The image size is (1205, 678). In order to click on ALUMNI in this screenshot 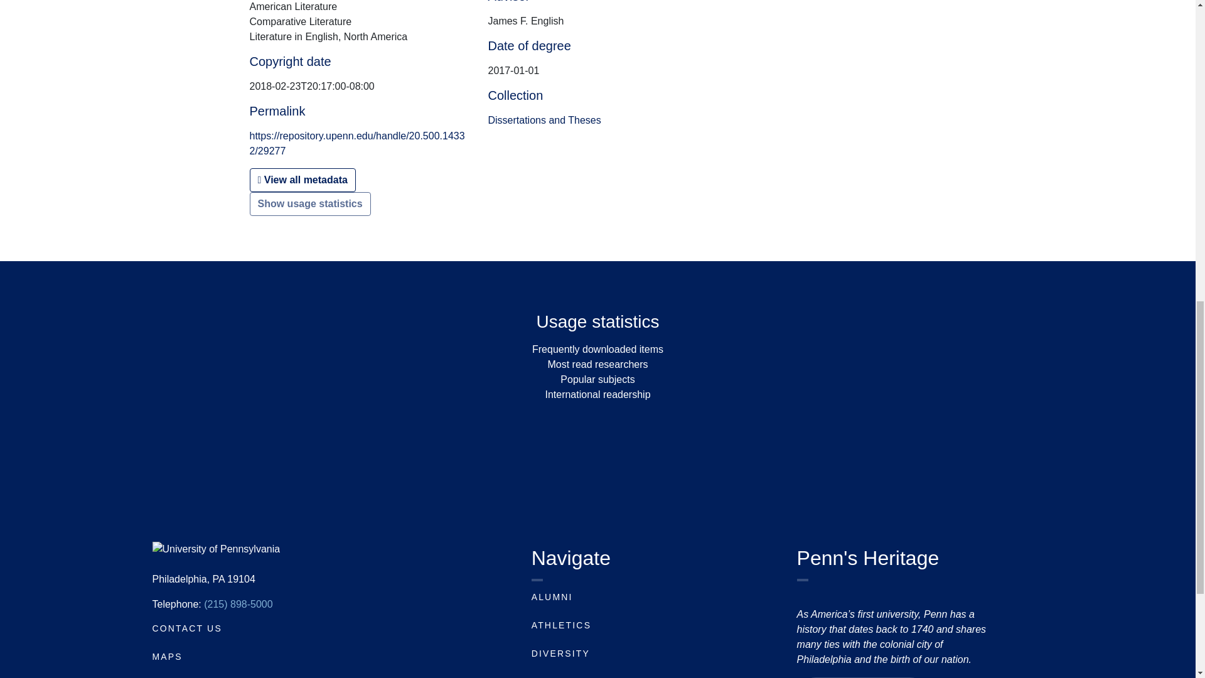, I will do `click(552, 596)`.